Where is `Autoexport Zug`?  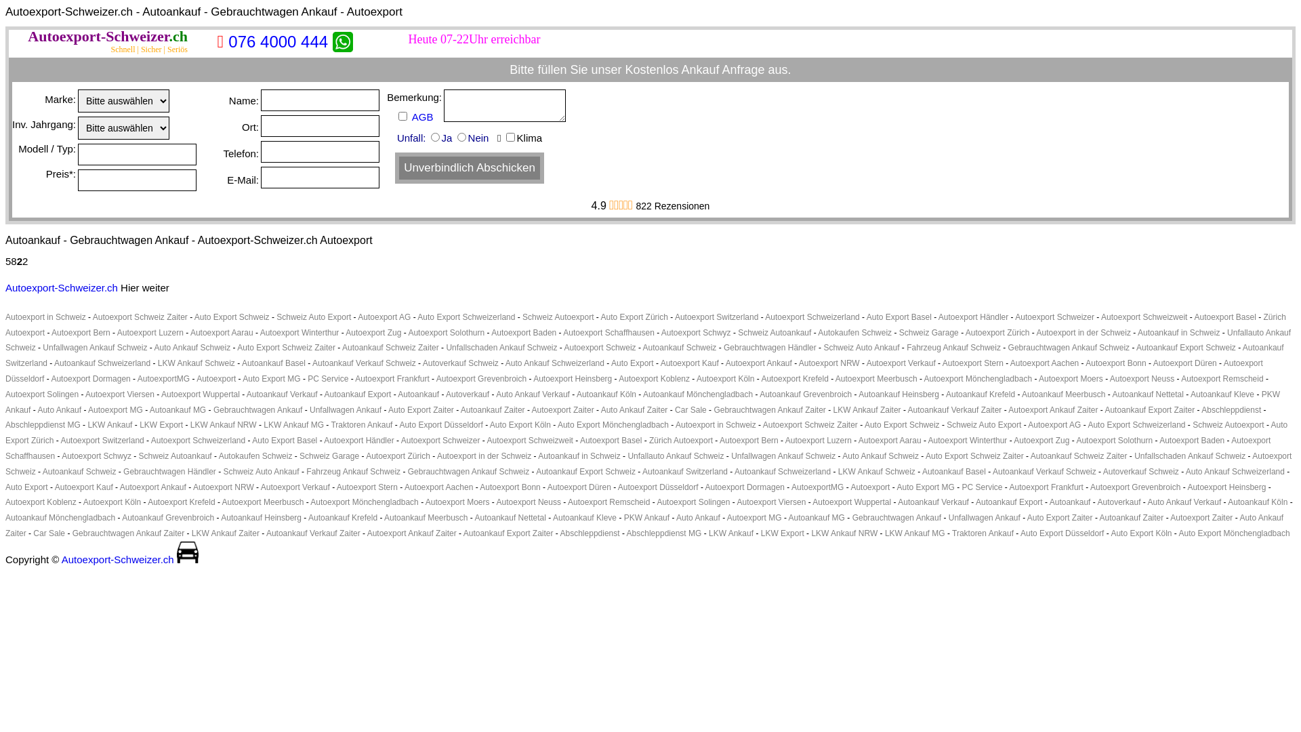 Autoexport Zug is located at coordinates (1041, 441).